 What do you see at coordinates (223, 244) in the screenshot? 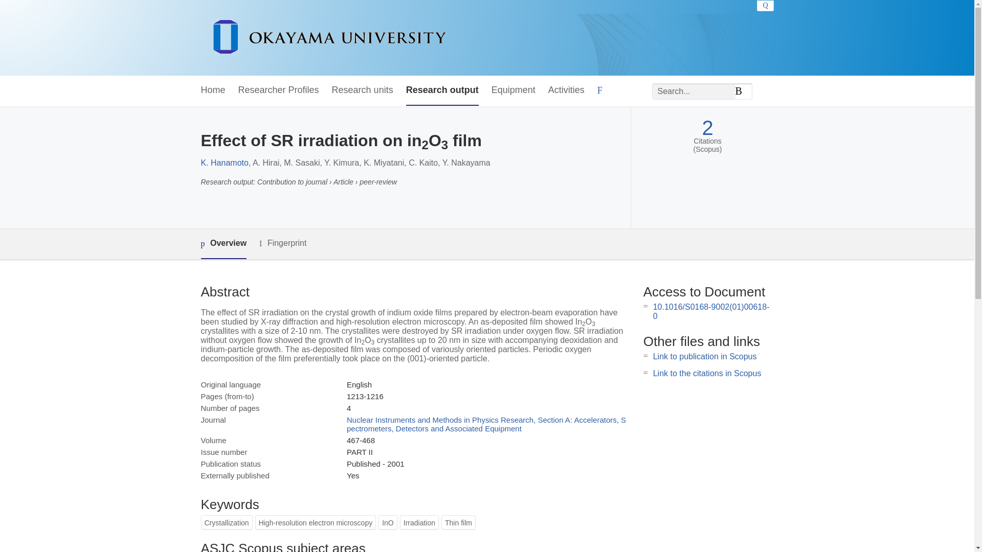
I see `Overview` at bounding box center [223, 244].